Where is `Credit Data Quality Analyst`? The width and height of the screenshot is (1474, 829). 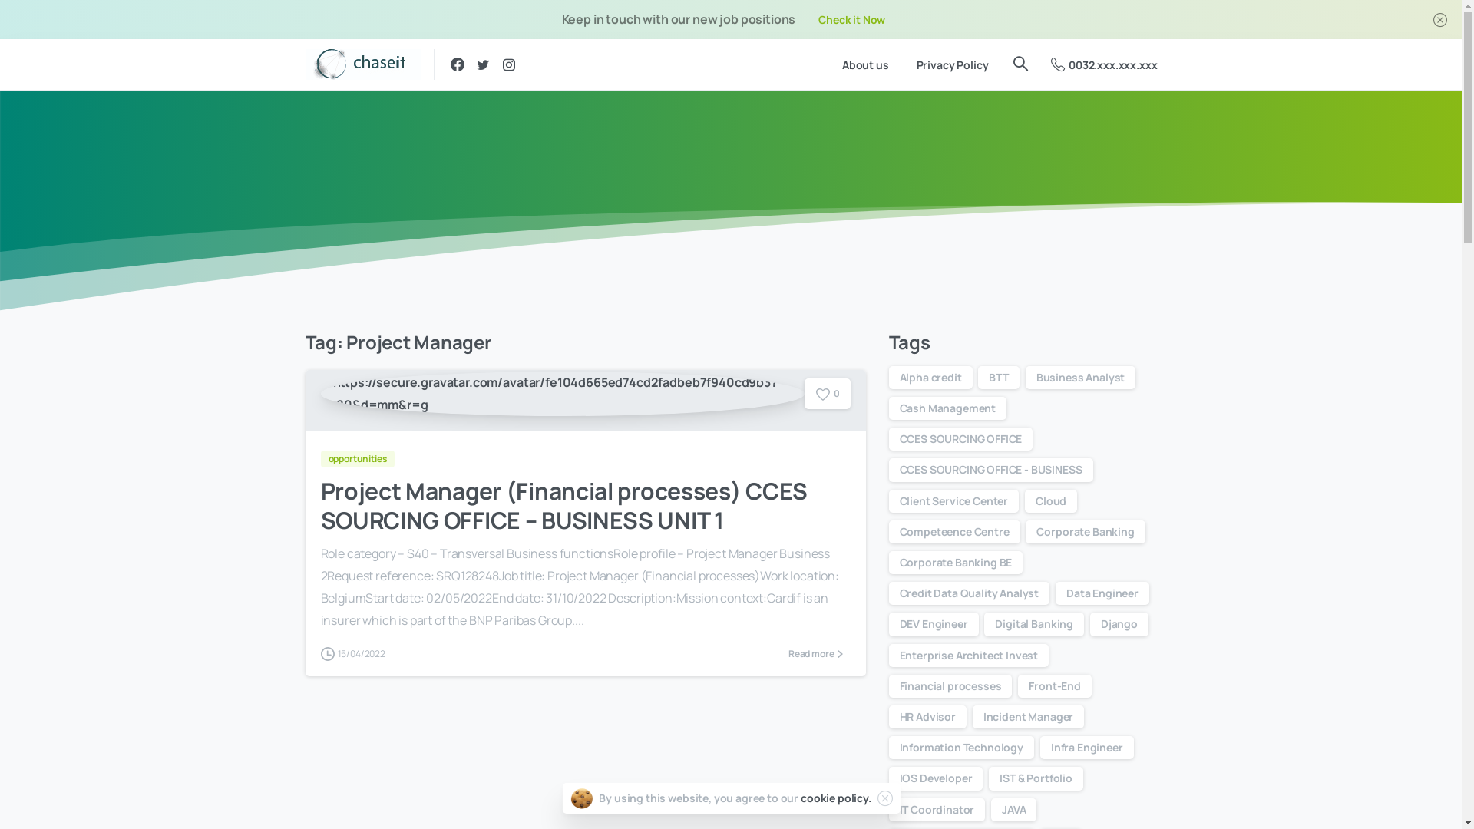 Credit Data Quality Analyst is located at coordinates (970, 593).